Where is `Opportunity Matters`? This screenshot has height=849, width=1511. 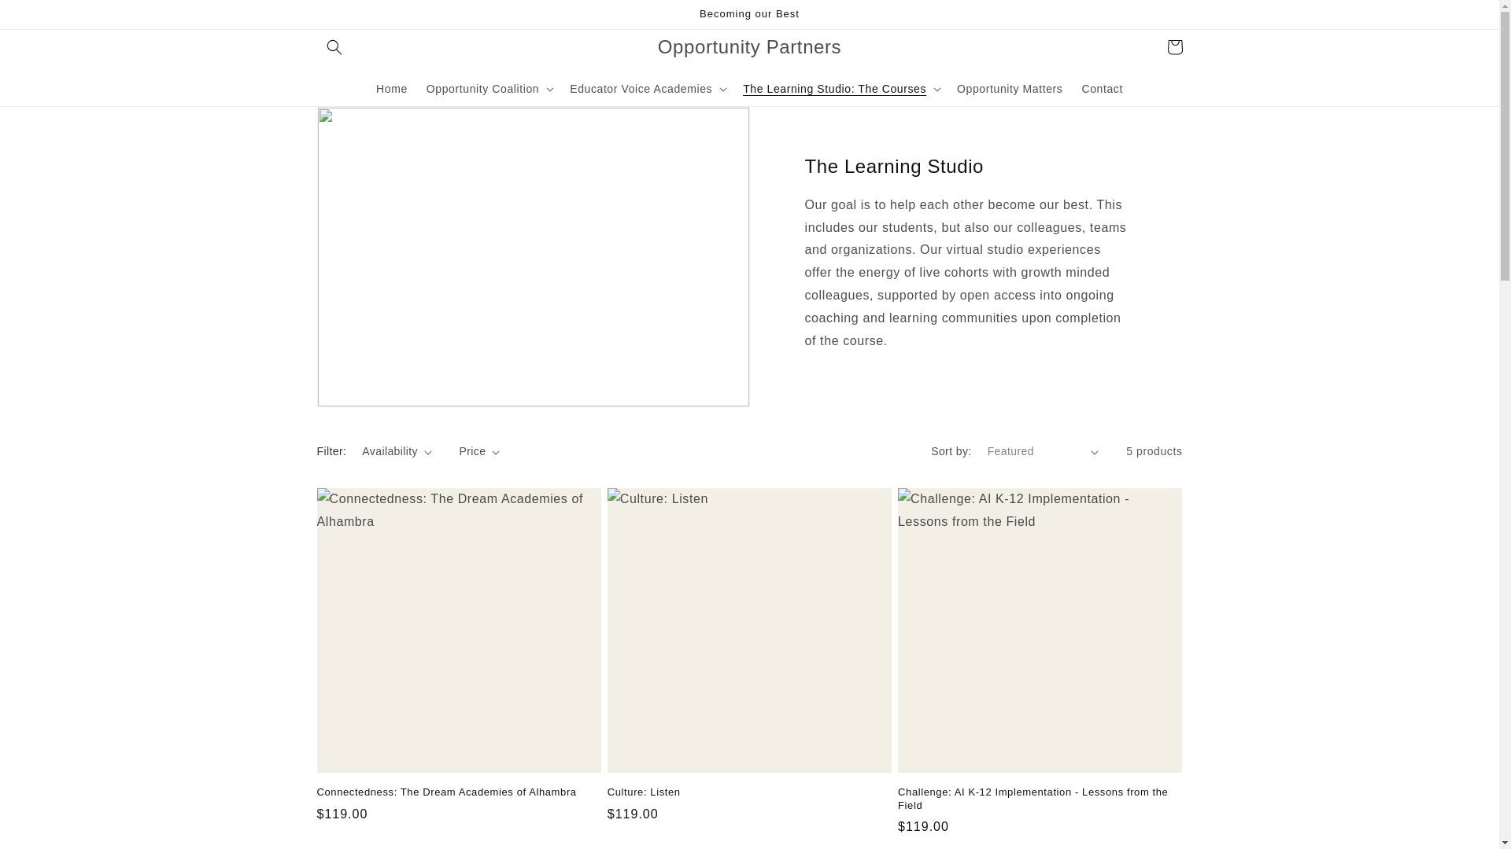
Opportunity Matters is located at coordinates (1009, 88).